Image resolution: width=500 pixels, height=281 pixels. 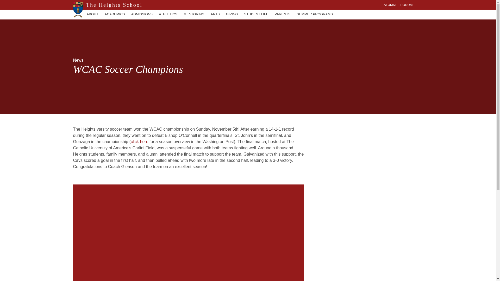 What do you see at coordinates (113, 5) in the screenshot?
I see `The Heights School` at bounding box center [113, 5].